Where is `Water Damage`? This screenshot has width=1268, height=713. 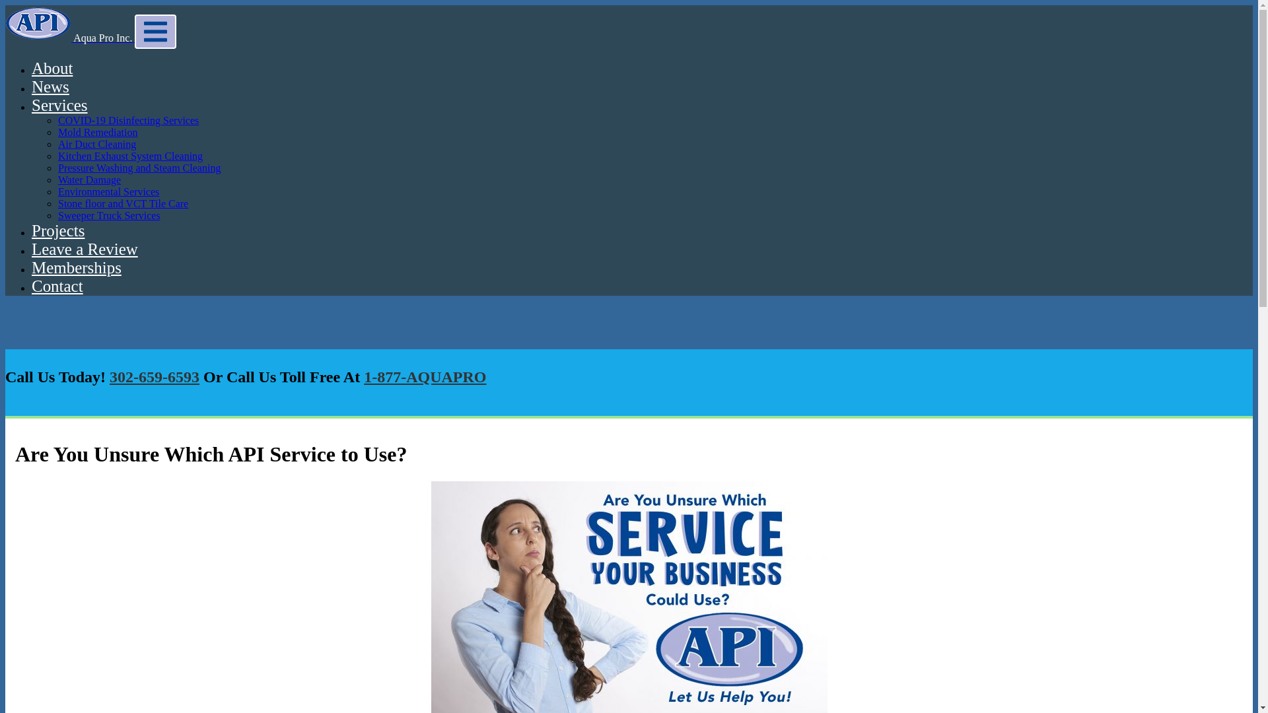
Water Damage is located at coordinates (89, 180).